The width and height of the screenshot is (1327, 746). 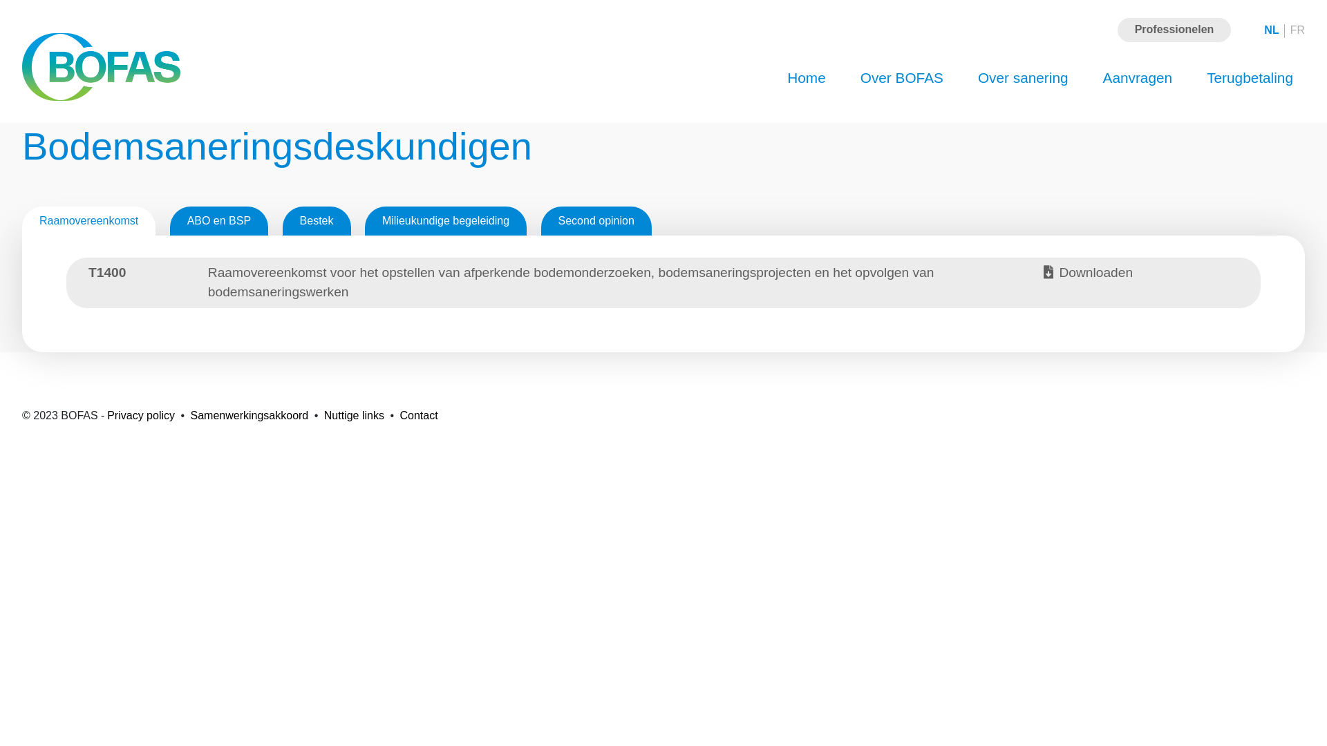 What do you see at coordinates (142, 416) in the screenshot?
I see `Privacy policy` at bounding box center [142, 416].